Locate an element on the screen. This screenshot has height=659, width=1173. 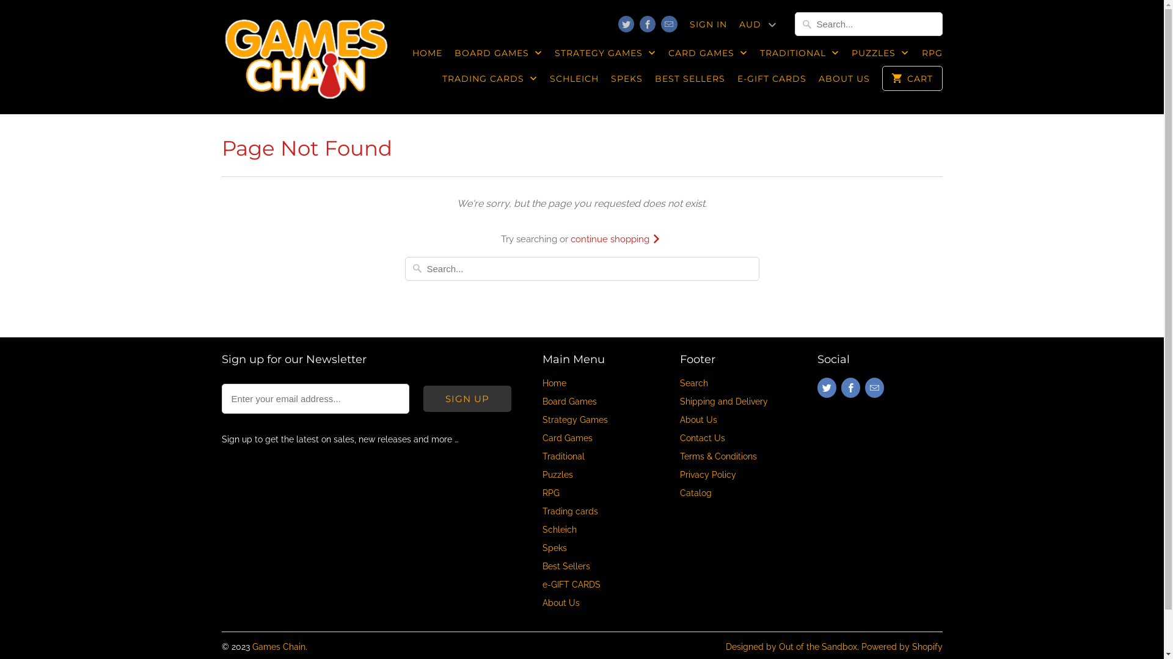
SIGN IN is located at coordinates (707, 27).